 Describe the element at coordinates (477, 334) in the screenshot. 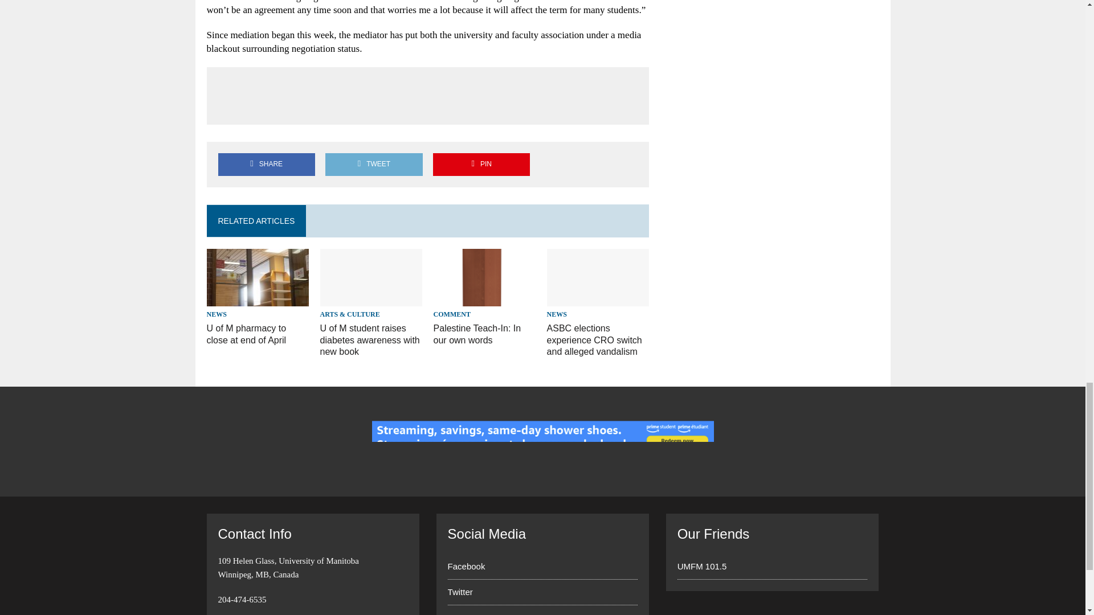

I see `Palestine Teach-In: In our own words` at that location.